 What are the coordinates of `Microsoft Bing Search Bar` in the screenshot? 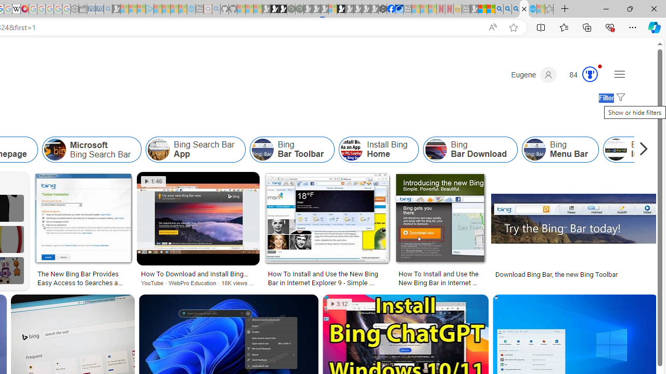 It's located at (55, 150).